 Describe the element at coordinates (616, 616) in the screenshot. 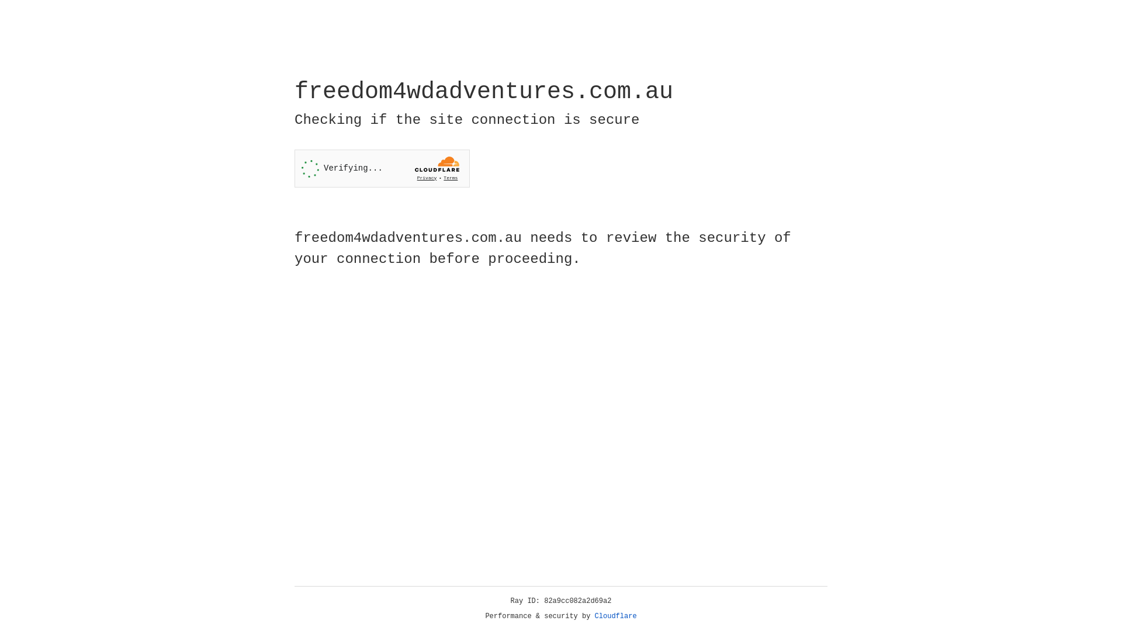

I see `Cloudflare` at that location.